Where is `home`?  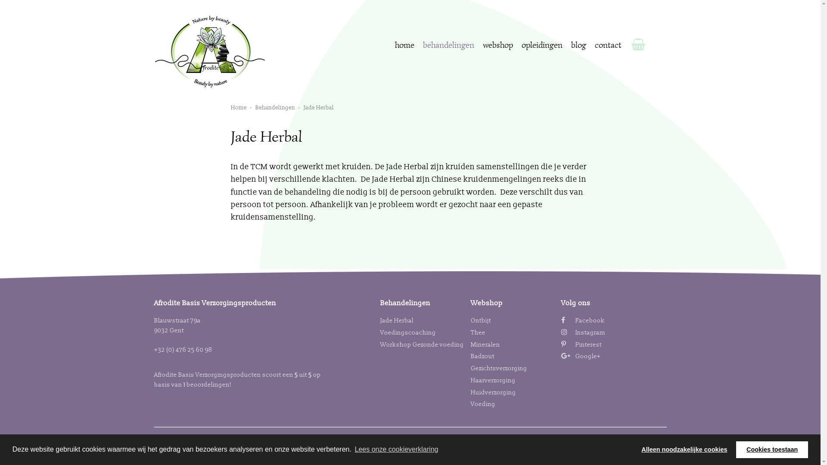
home is located at coordinates (404, 45).